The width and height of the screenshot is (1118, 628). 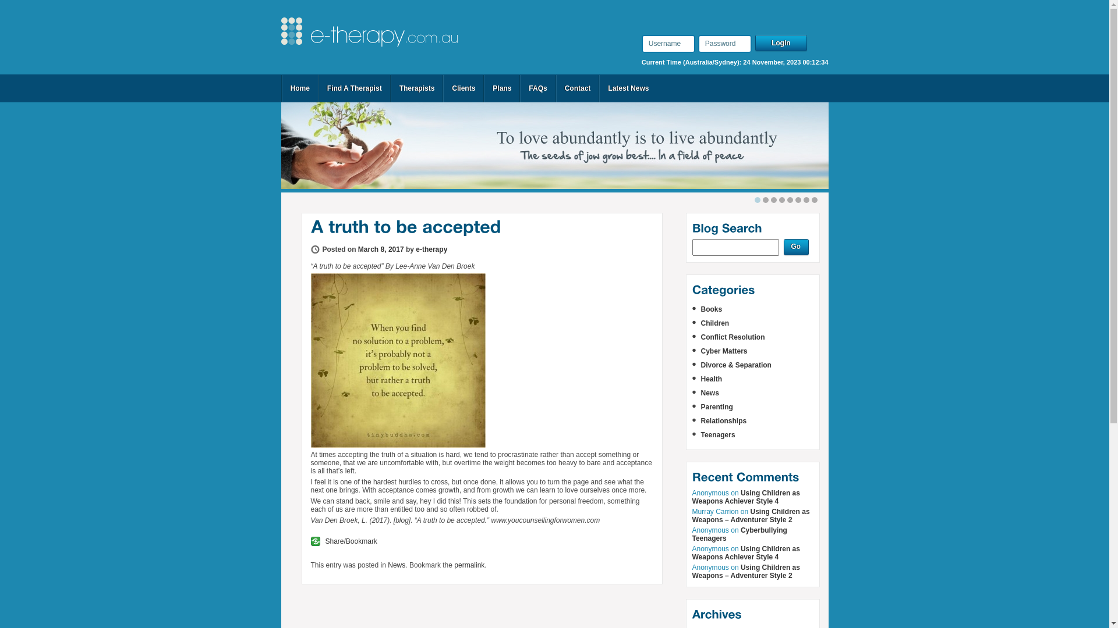 I want to click on Clients, so click(x=464, y=88).